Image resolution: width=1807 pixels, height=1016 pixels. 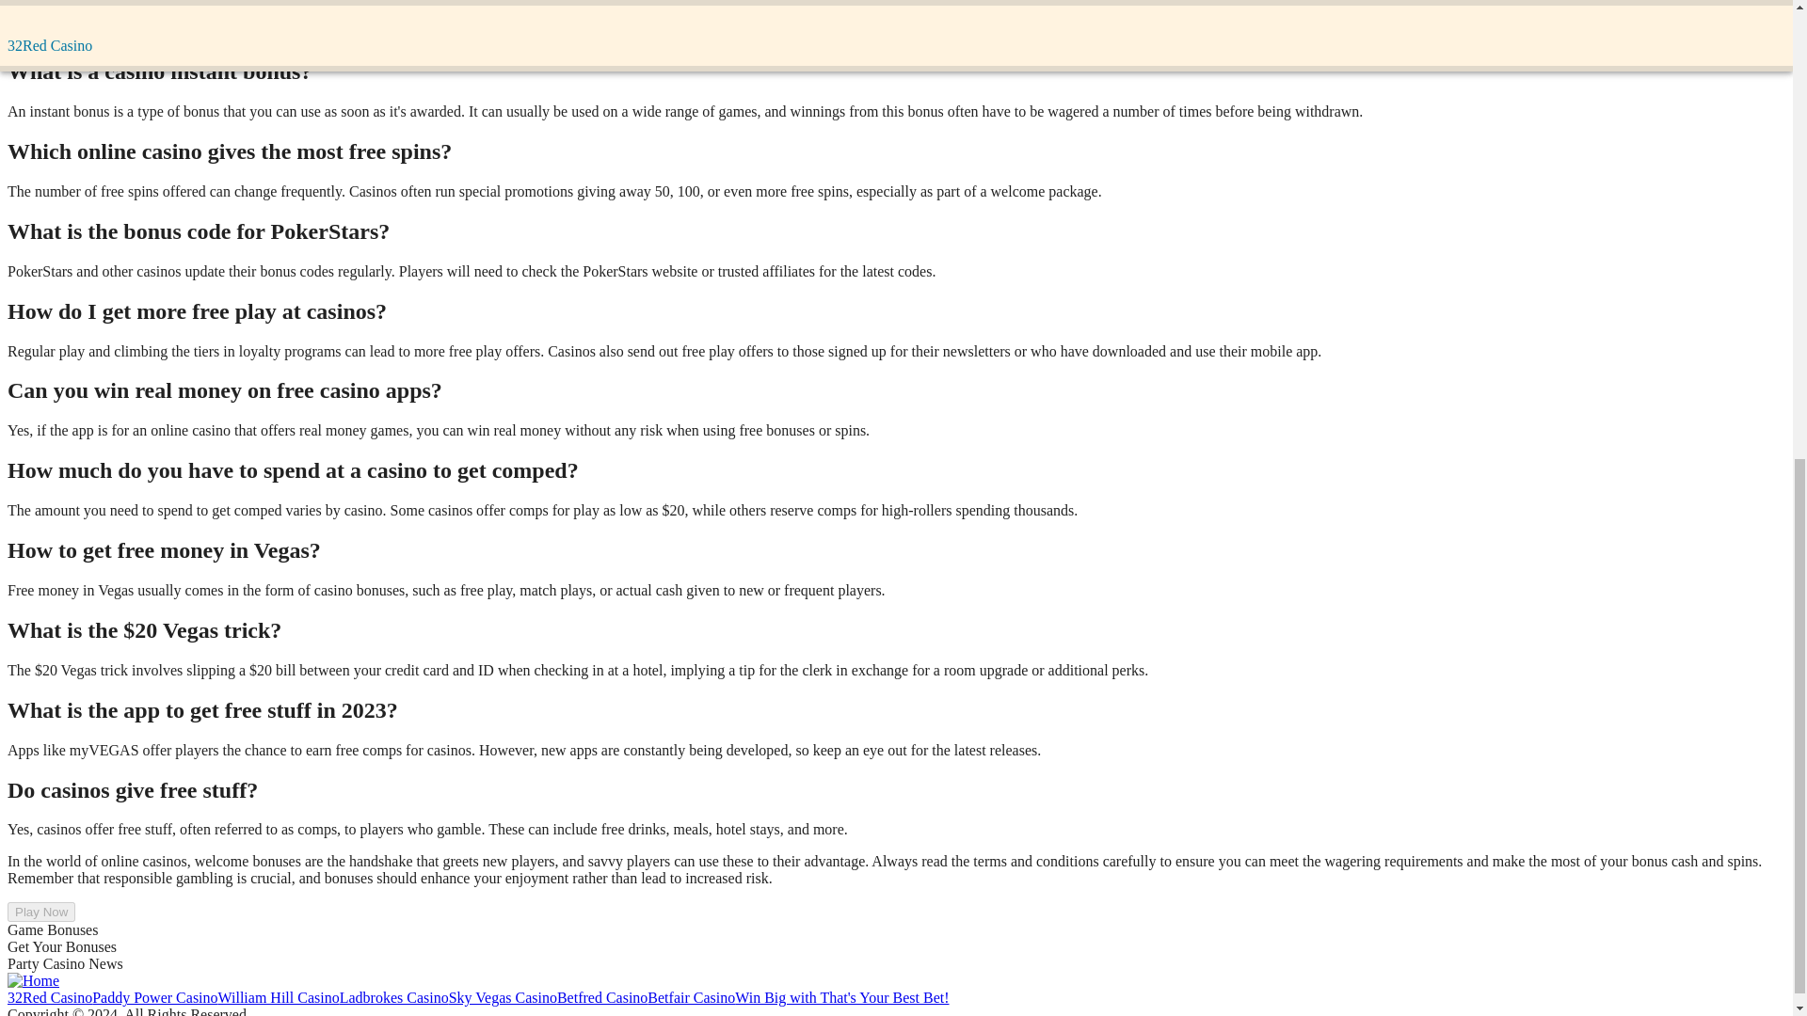 What do you see at coordinates (393, 997) in the screenshot?
I see `Ladbrokes Casino` at bounding box center [393, 997].